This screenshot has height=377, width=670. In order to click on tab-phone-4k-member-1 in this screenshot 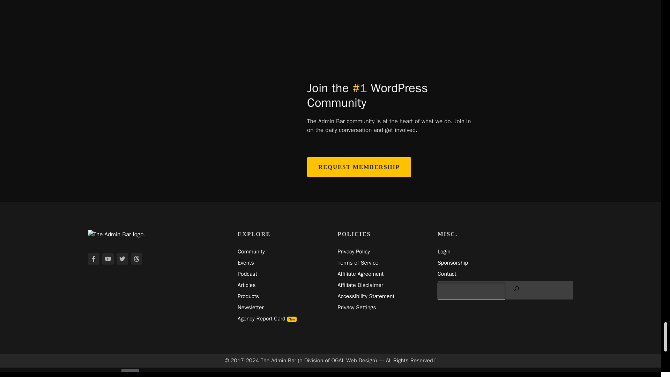, I will do `click(239, 128)`.